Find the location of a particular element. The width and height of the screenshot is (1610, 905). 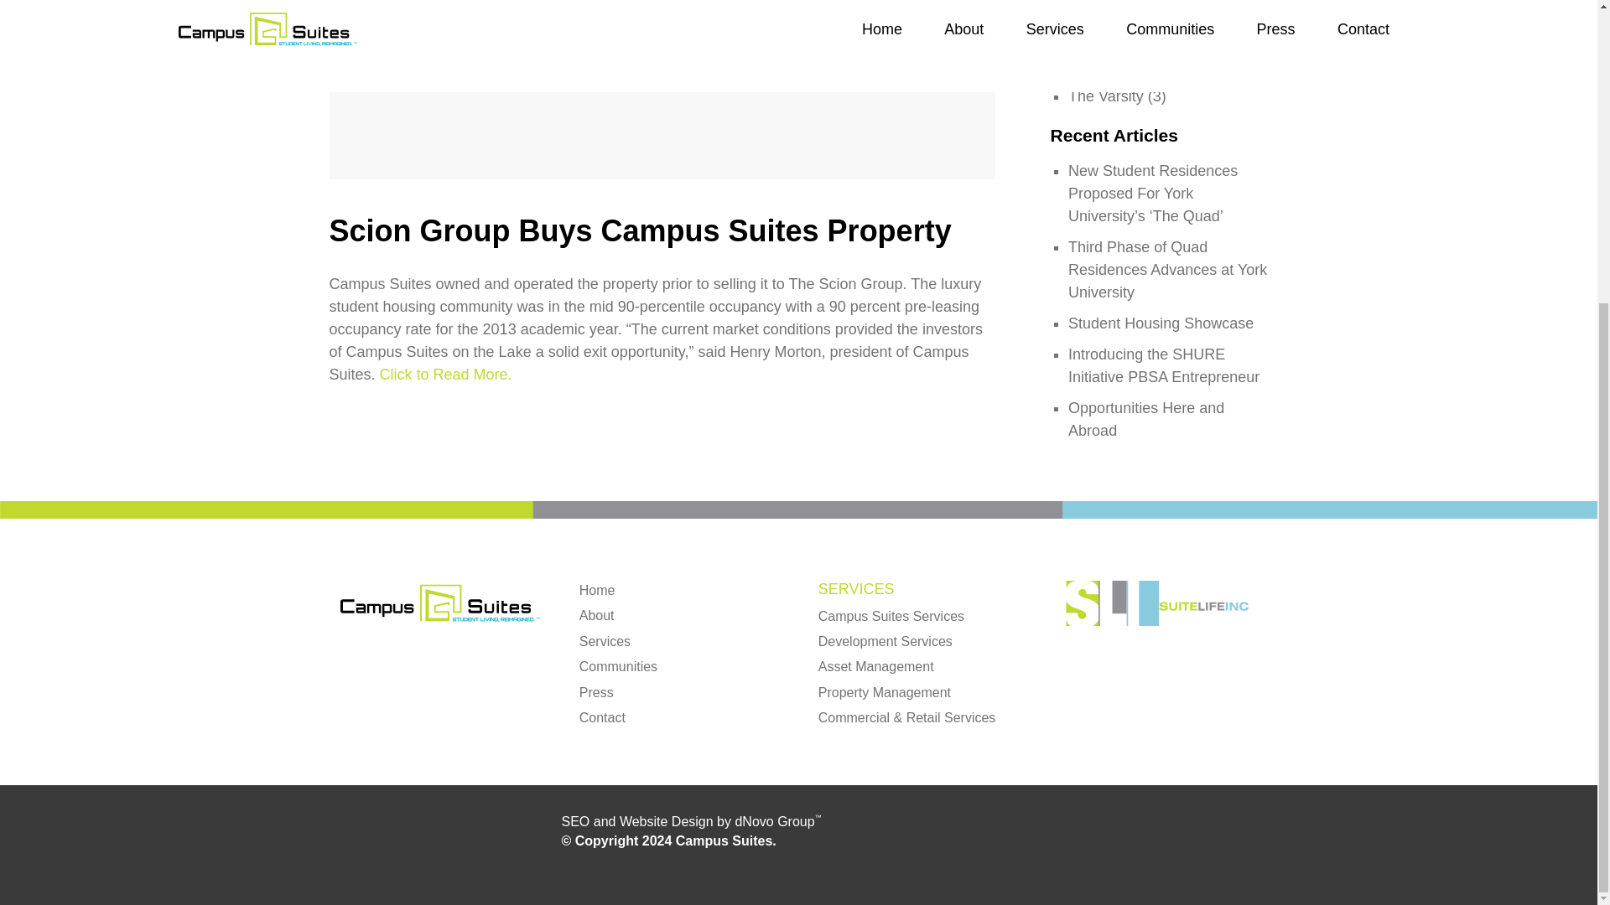

Home is located at coordinates (597, 590).